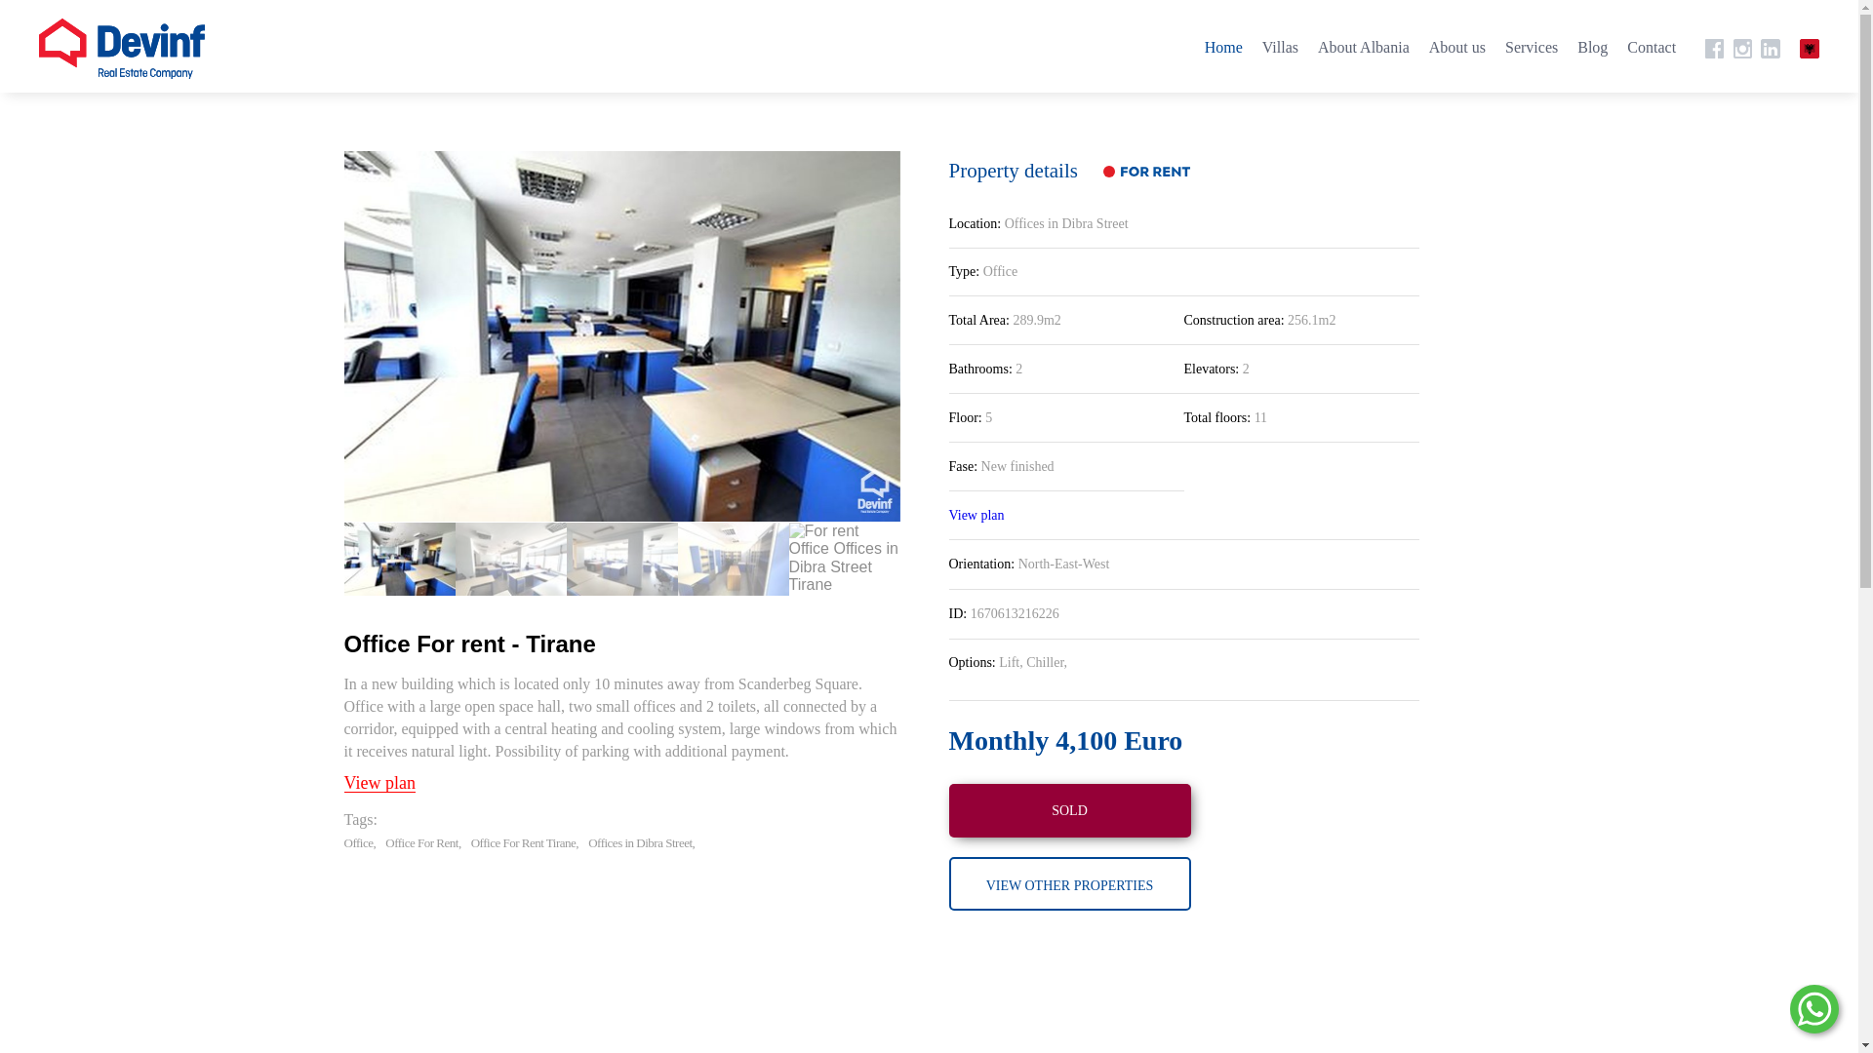 Image resolution: width=1873 pixels, height=1053 pixels. What do you see at coordinates (976, 515) in the screenshot?
I see `View plan` at bounding box center [976, 515].